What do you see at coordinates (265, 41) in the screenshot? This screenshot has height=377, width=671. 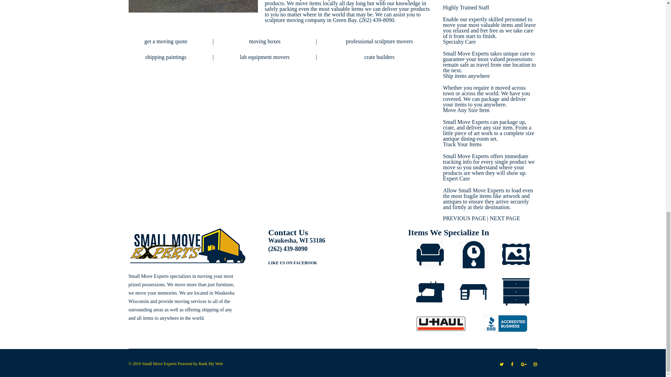 I see `moving boxes` at bounding box center [265, 41].